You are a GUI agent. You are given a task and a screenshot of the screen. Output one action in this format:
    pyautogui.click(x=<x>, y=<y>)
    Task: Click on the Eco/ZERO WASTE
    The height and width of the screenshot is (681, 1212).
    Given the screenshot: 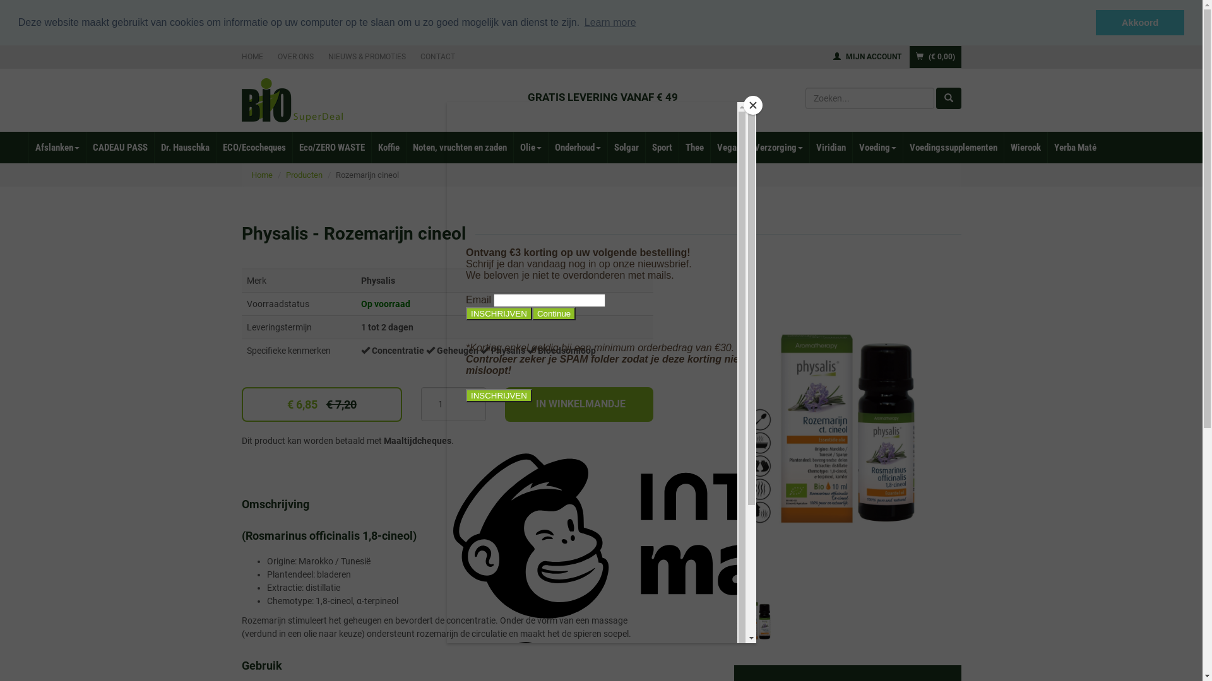 What is the action you would take?
    pyautogui.click(x=332, y=147)
    